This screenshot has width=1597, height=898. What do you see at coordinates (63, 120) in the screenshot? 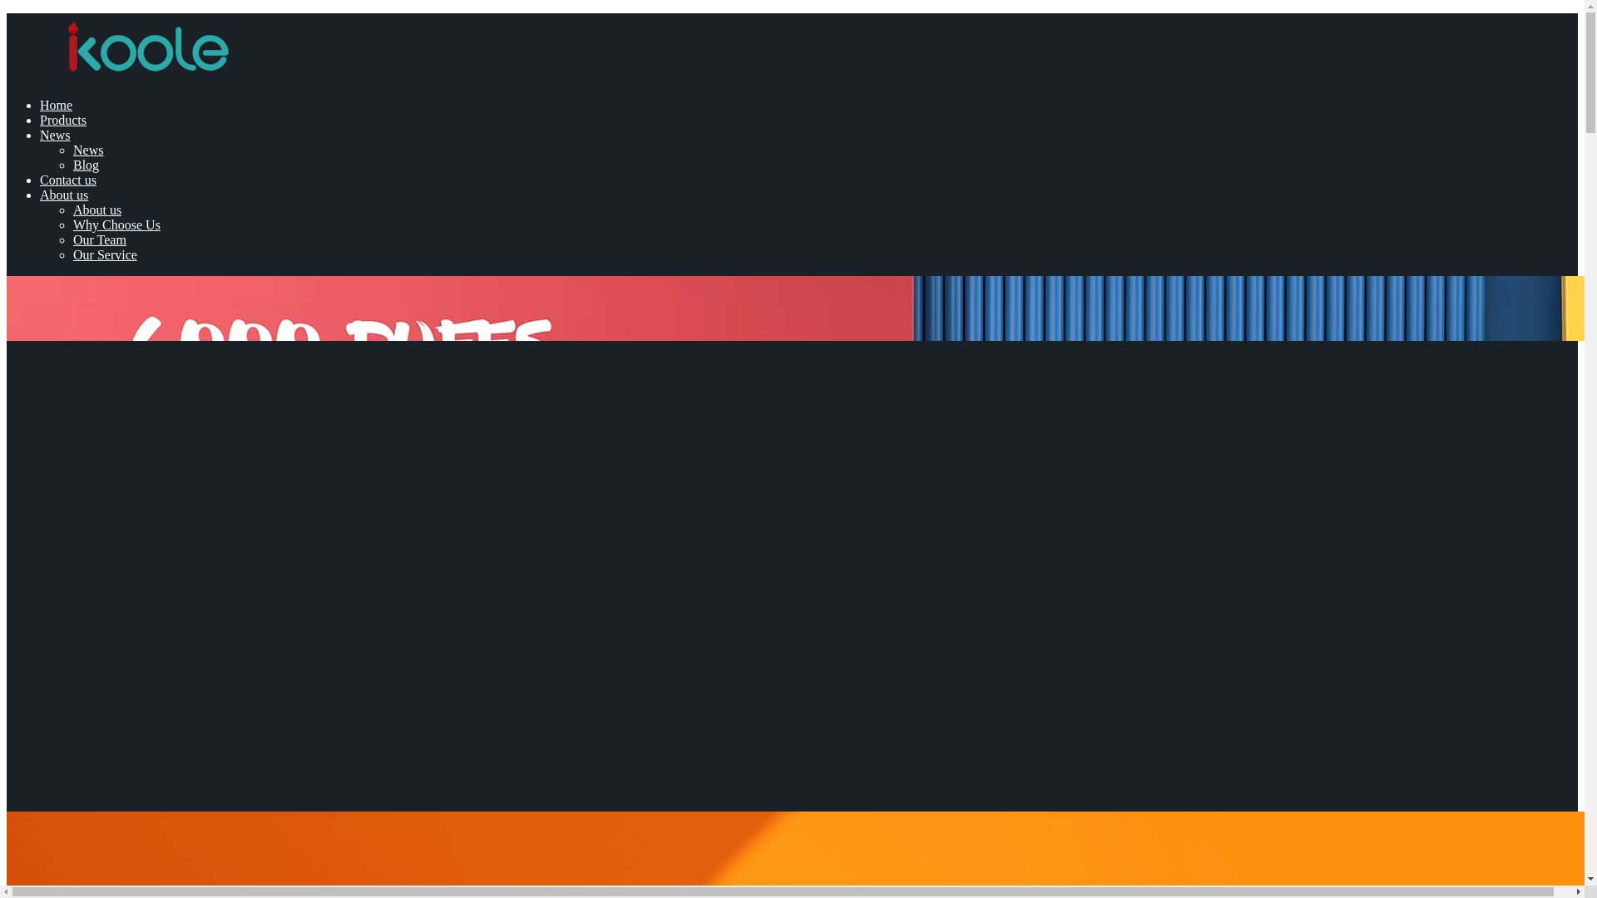
I see `Products` at bounding box center [63, 120].